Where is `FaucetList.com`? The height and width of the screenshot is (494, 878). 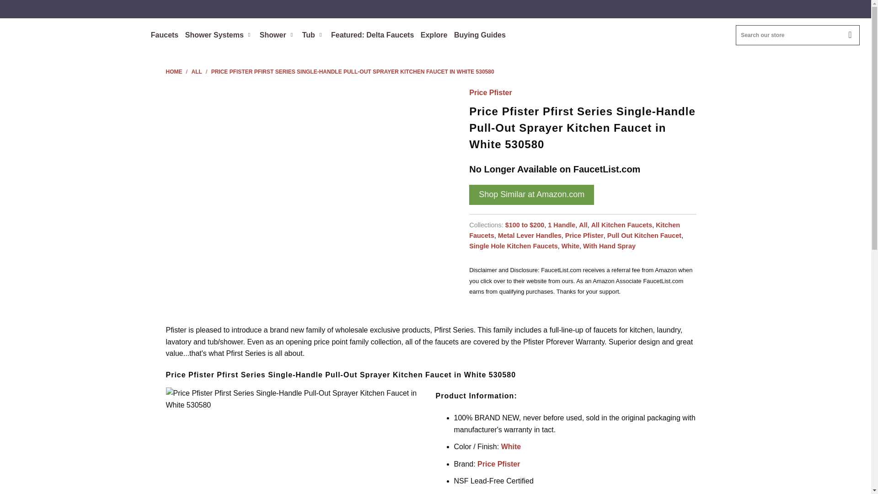 FaucetList.com is located at coordinates (74, 25).